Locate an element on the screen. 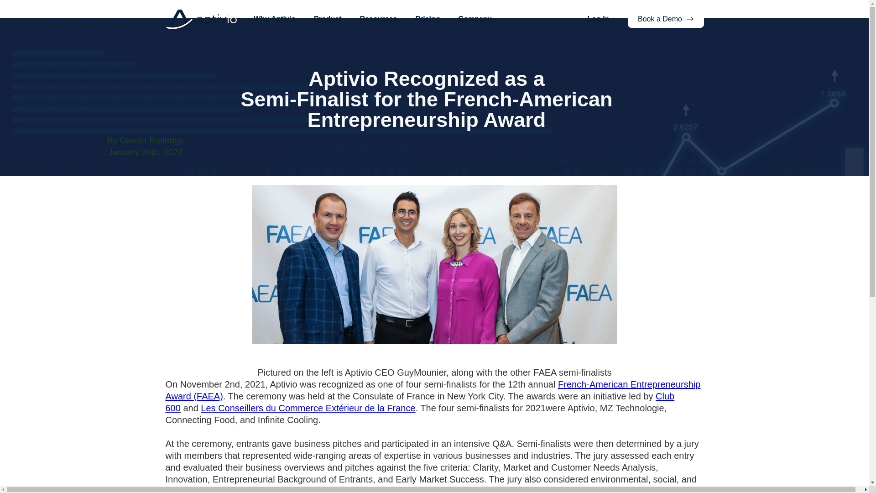  Log In is located at coordinates (598, 19).